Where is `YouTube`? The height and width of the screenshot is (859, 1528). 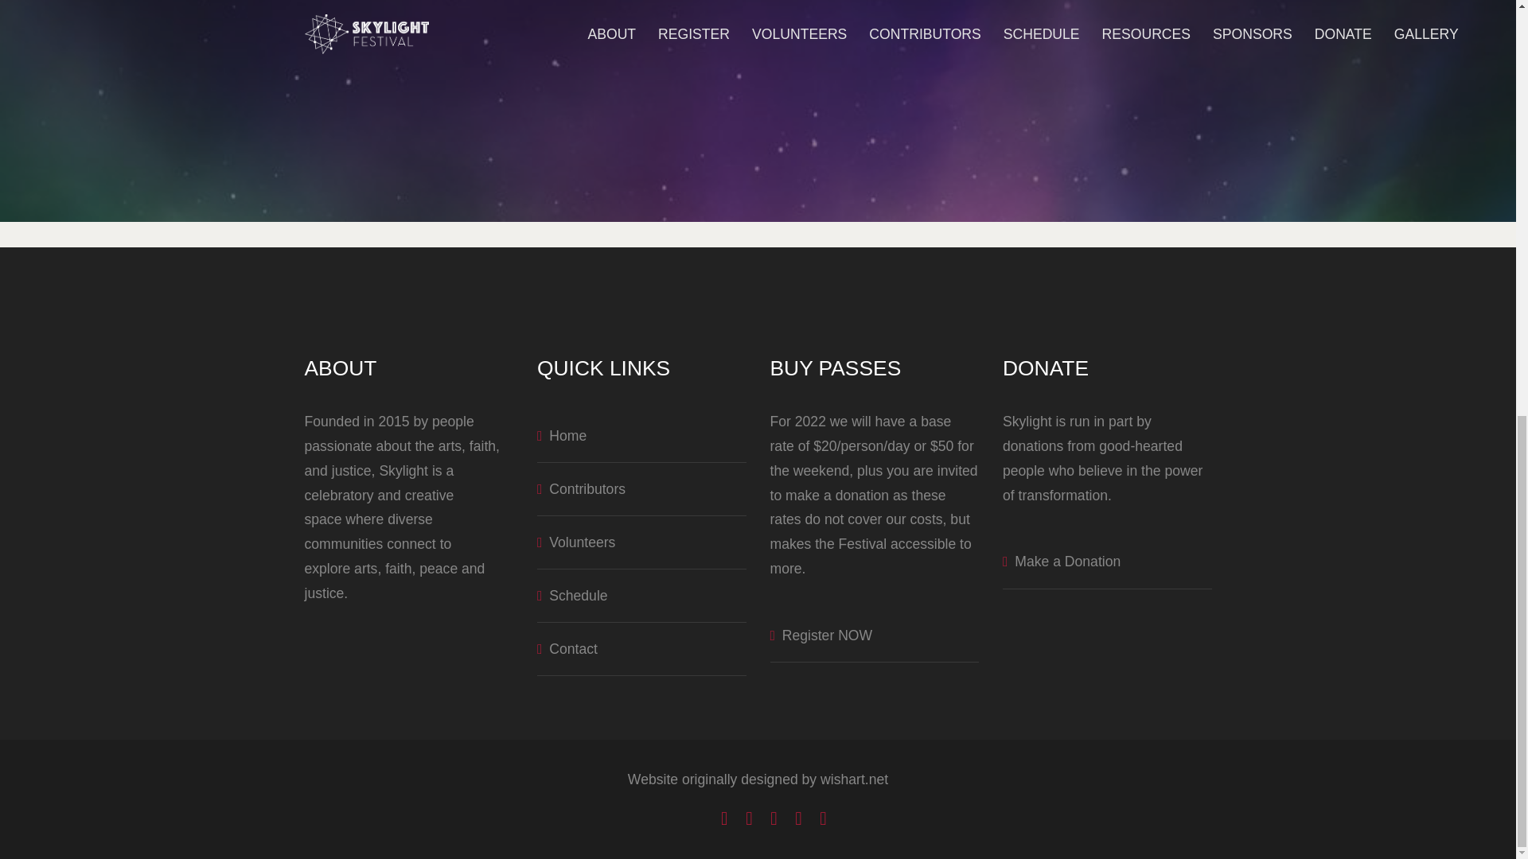
YouTube is located at coordinates (774, 818).